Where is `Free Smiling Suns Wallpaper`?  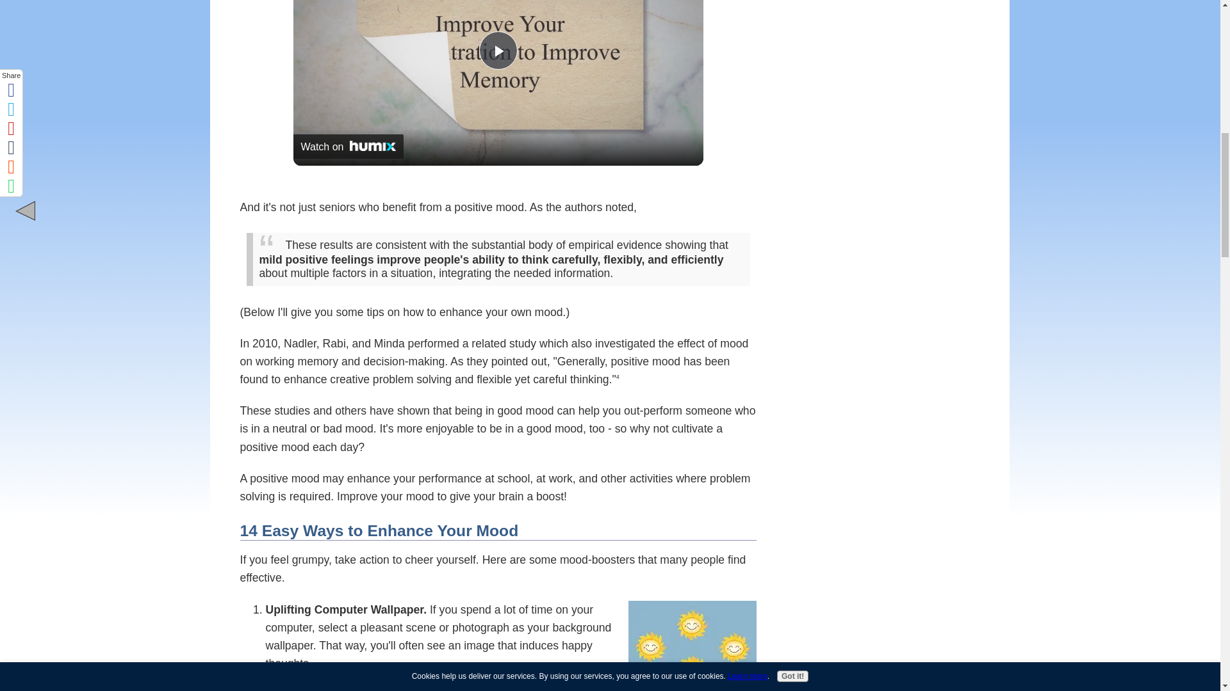
Free Smiling Suns Wallpaper is located at coordinates (692, 646).